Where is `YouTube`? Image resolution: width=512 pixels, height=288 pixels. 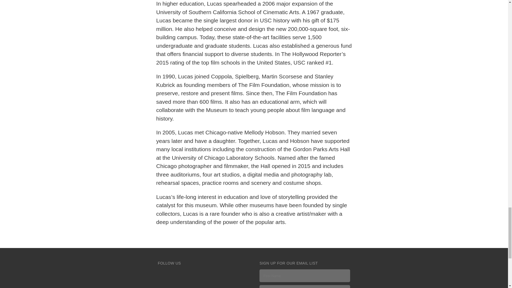
YouTube is located at coordinates (210, 274).